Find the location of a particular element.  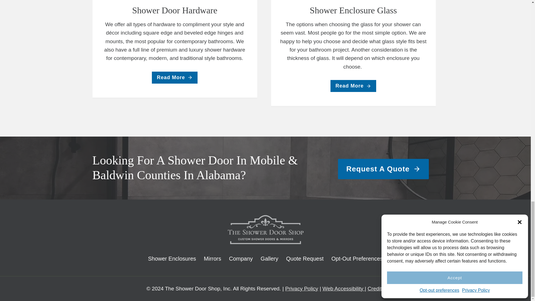

Shower Enclosures is located at coordinates (172, 259).